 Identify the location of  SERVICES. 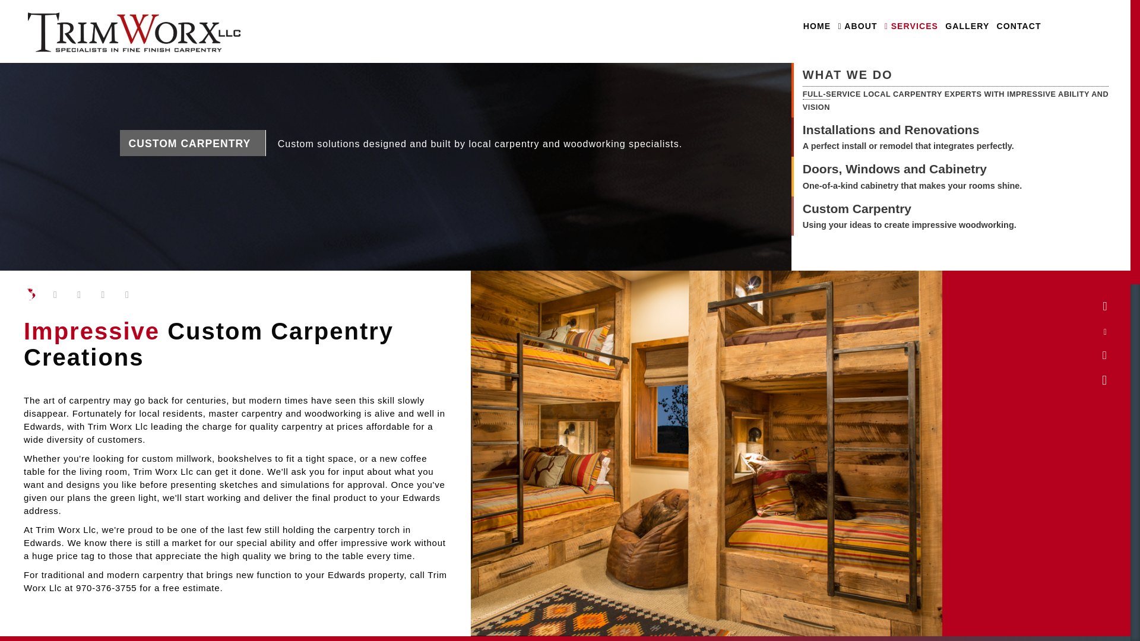
(911, 26).